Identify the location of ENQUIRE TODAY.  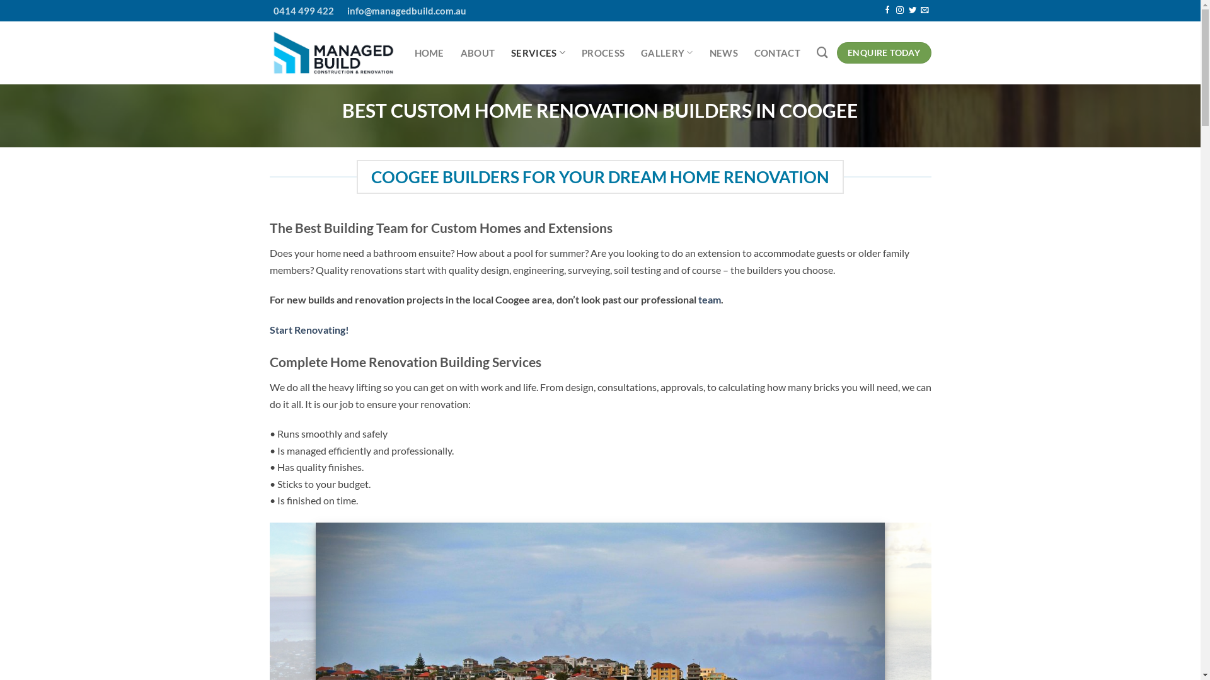
(884, 53).